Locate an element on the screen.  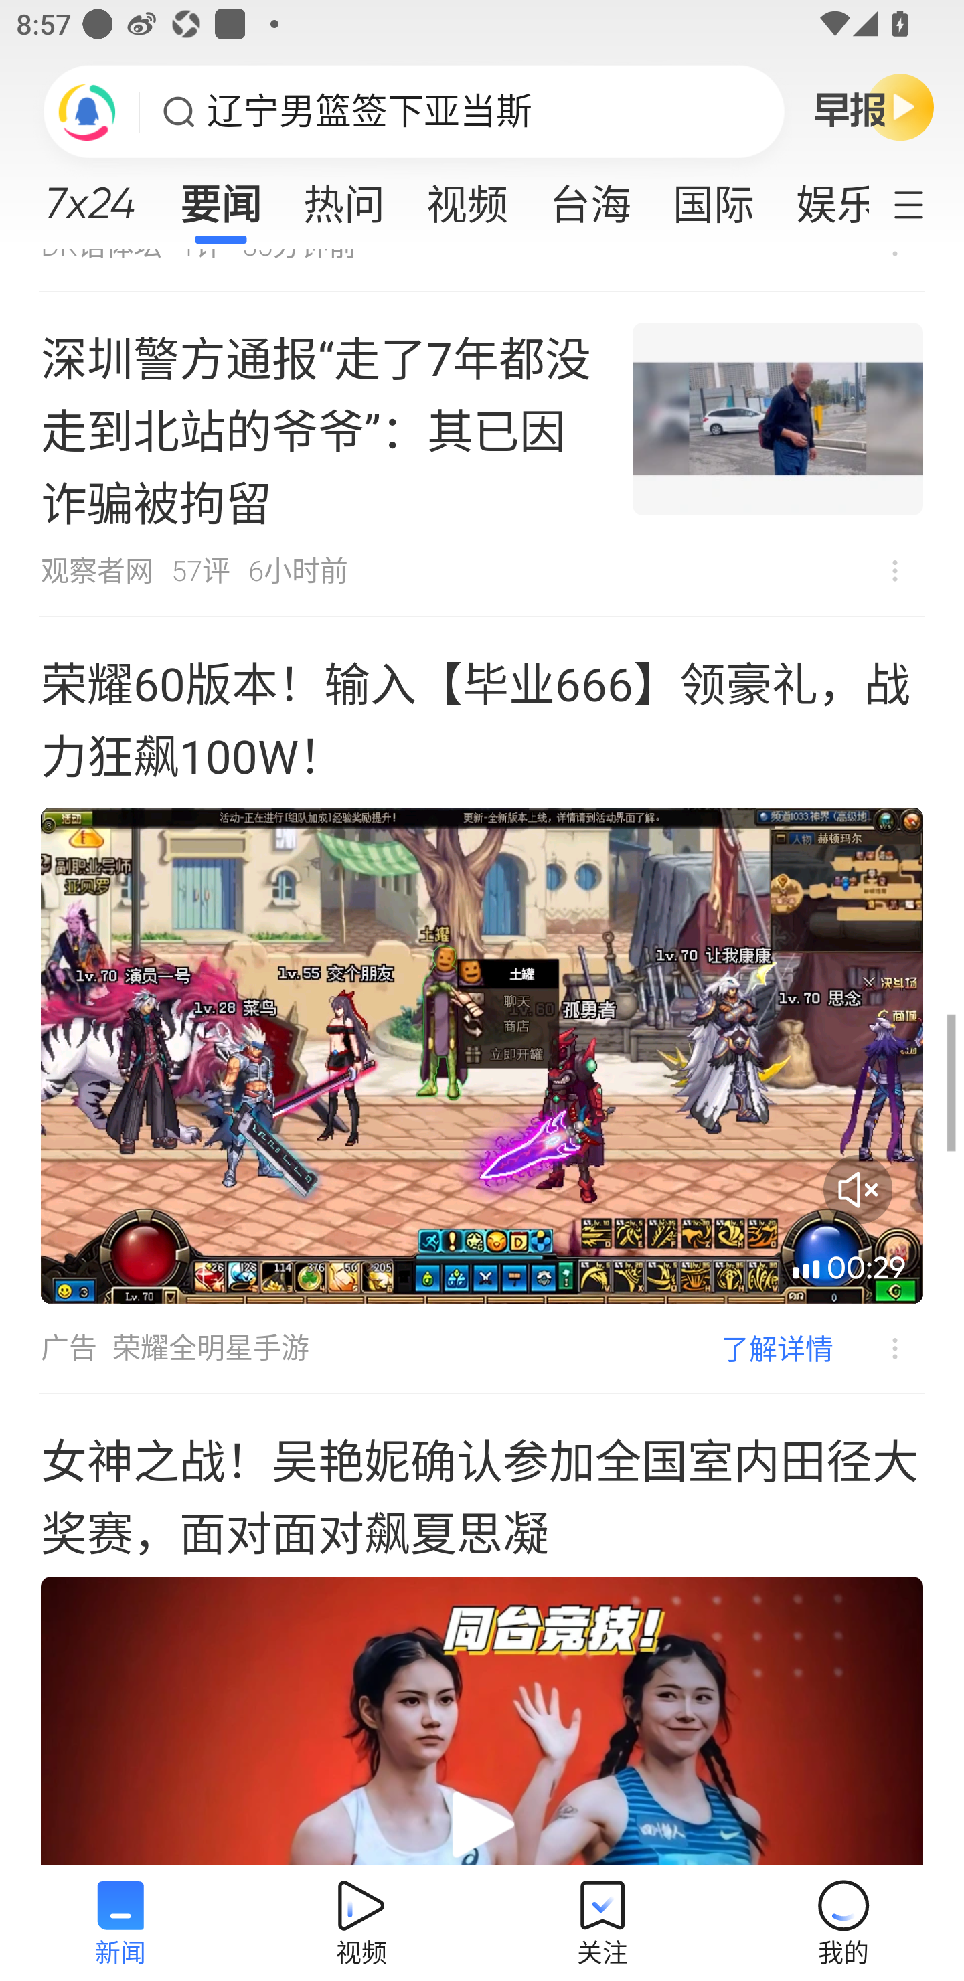
00:29 音量开关 is located at coordinates (482, 1055).